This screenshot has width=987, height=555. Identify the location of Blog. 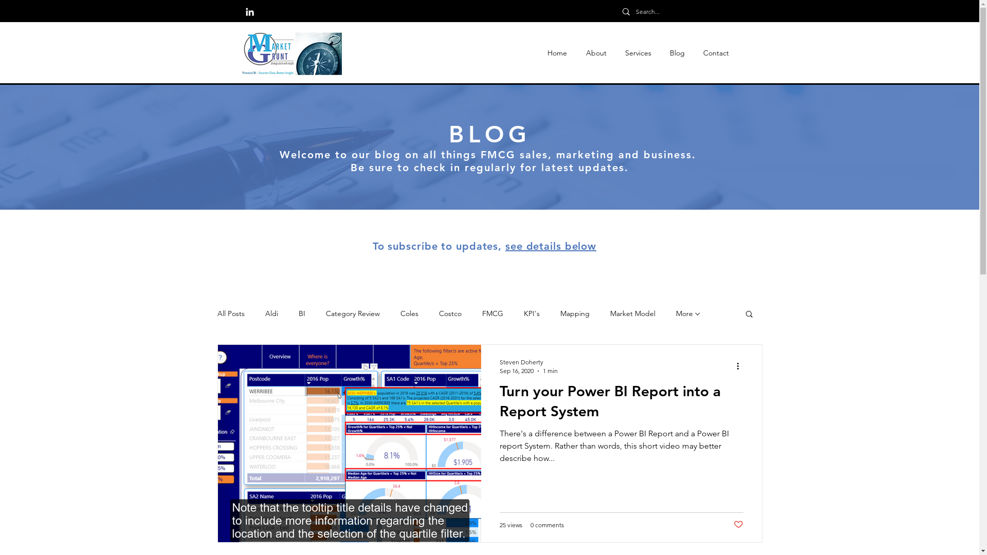
(677, 53).